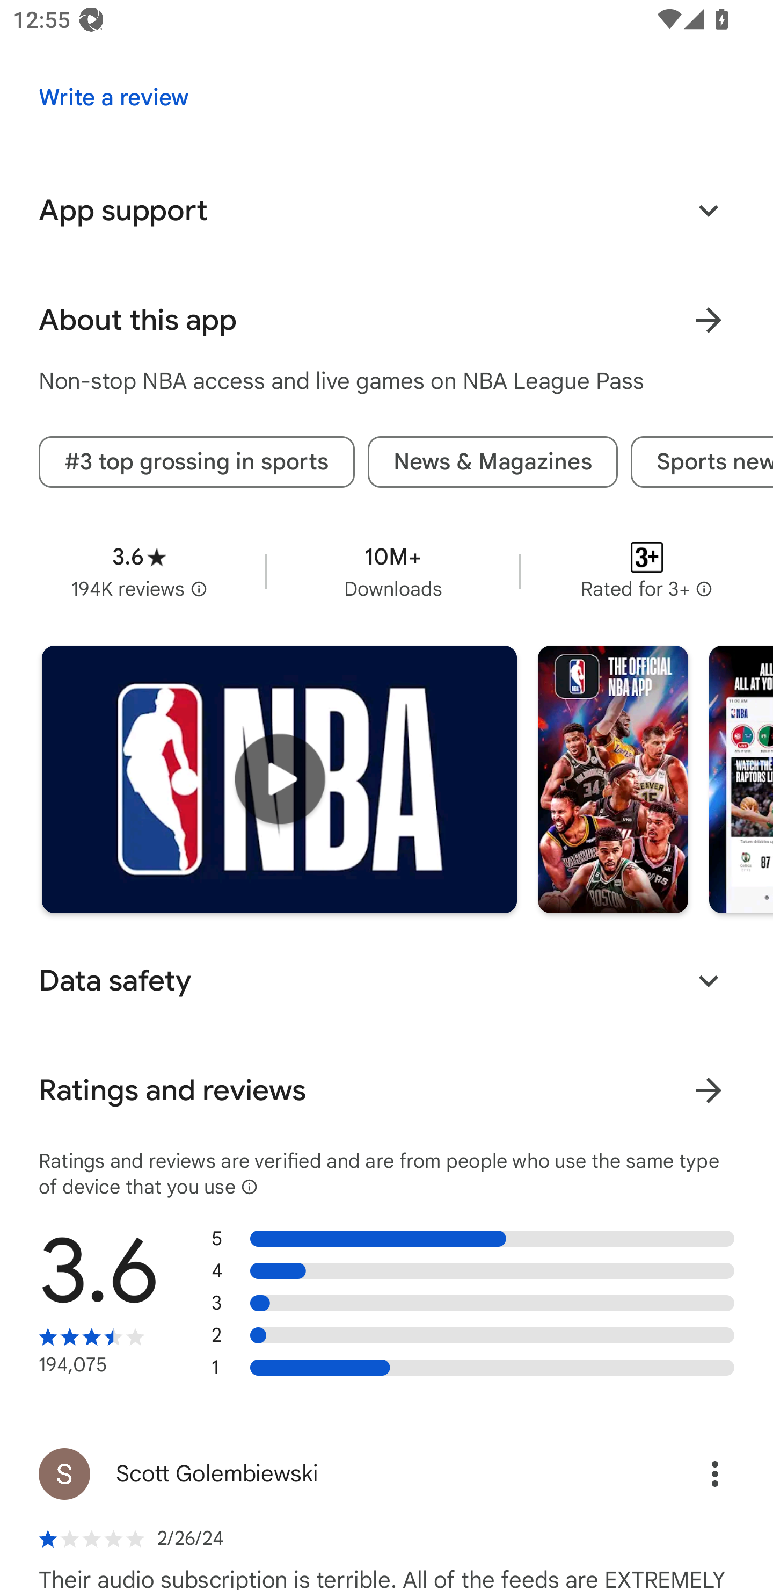 The height and width of the screenshot is (1590, 773). Describe the element at coordinates (709, 1089) in the screenshot. I see `View all ratings and reviews` at that location.